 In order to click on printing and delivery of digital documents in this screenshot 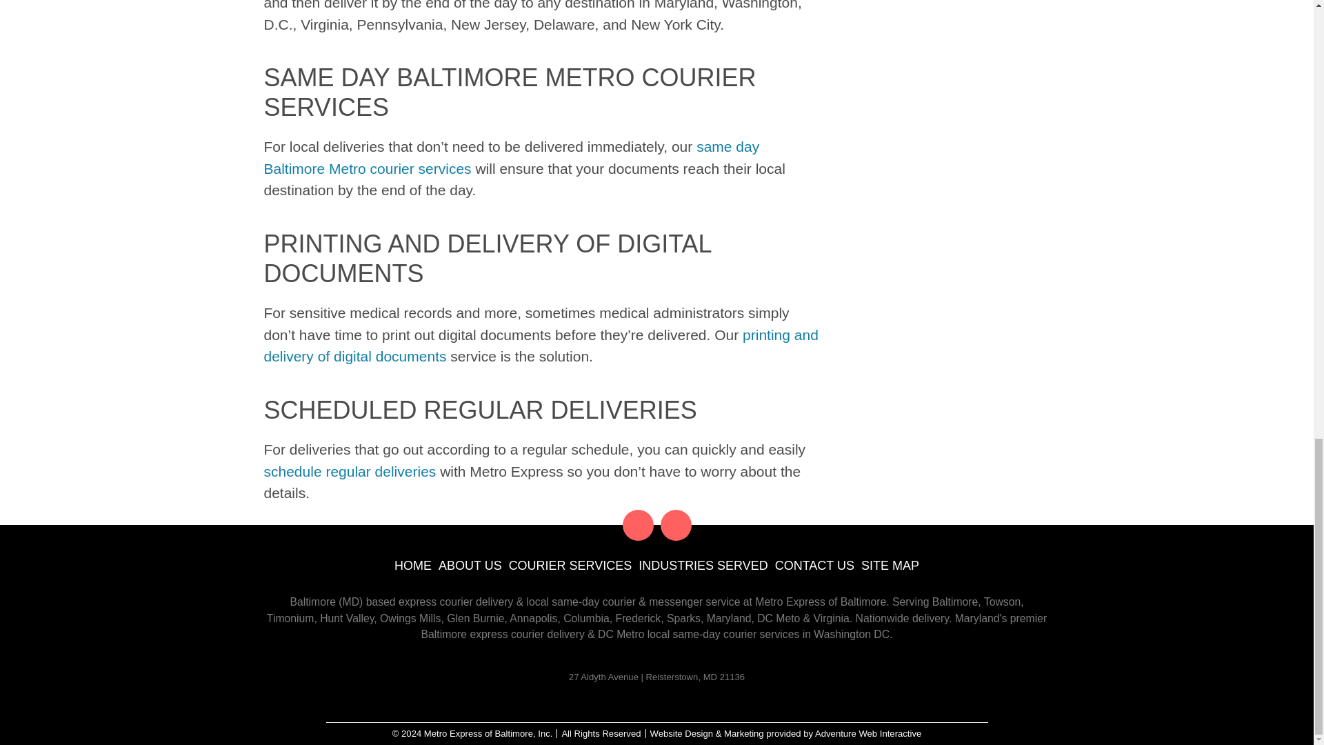, I will do `click(541, 346)`.